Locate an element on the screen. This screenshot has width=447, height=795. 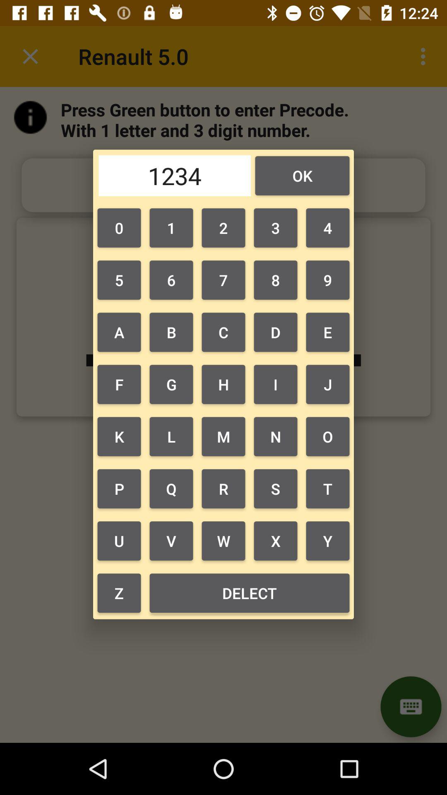
launch button above 5 icon is located at coordinates (119, 228).